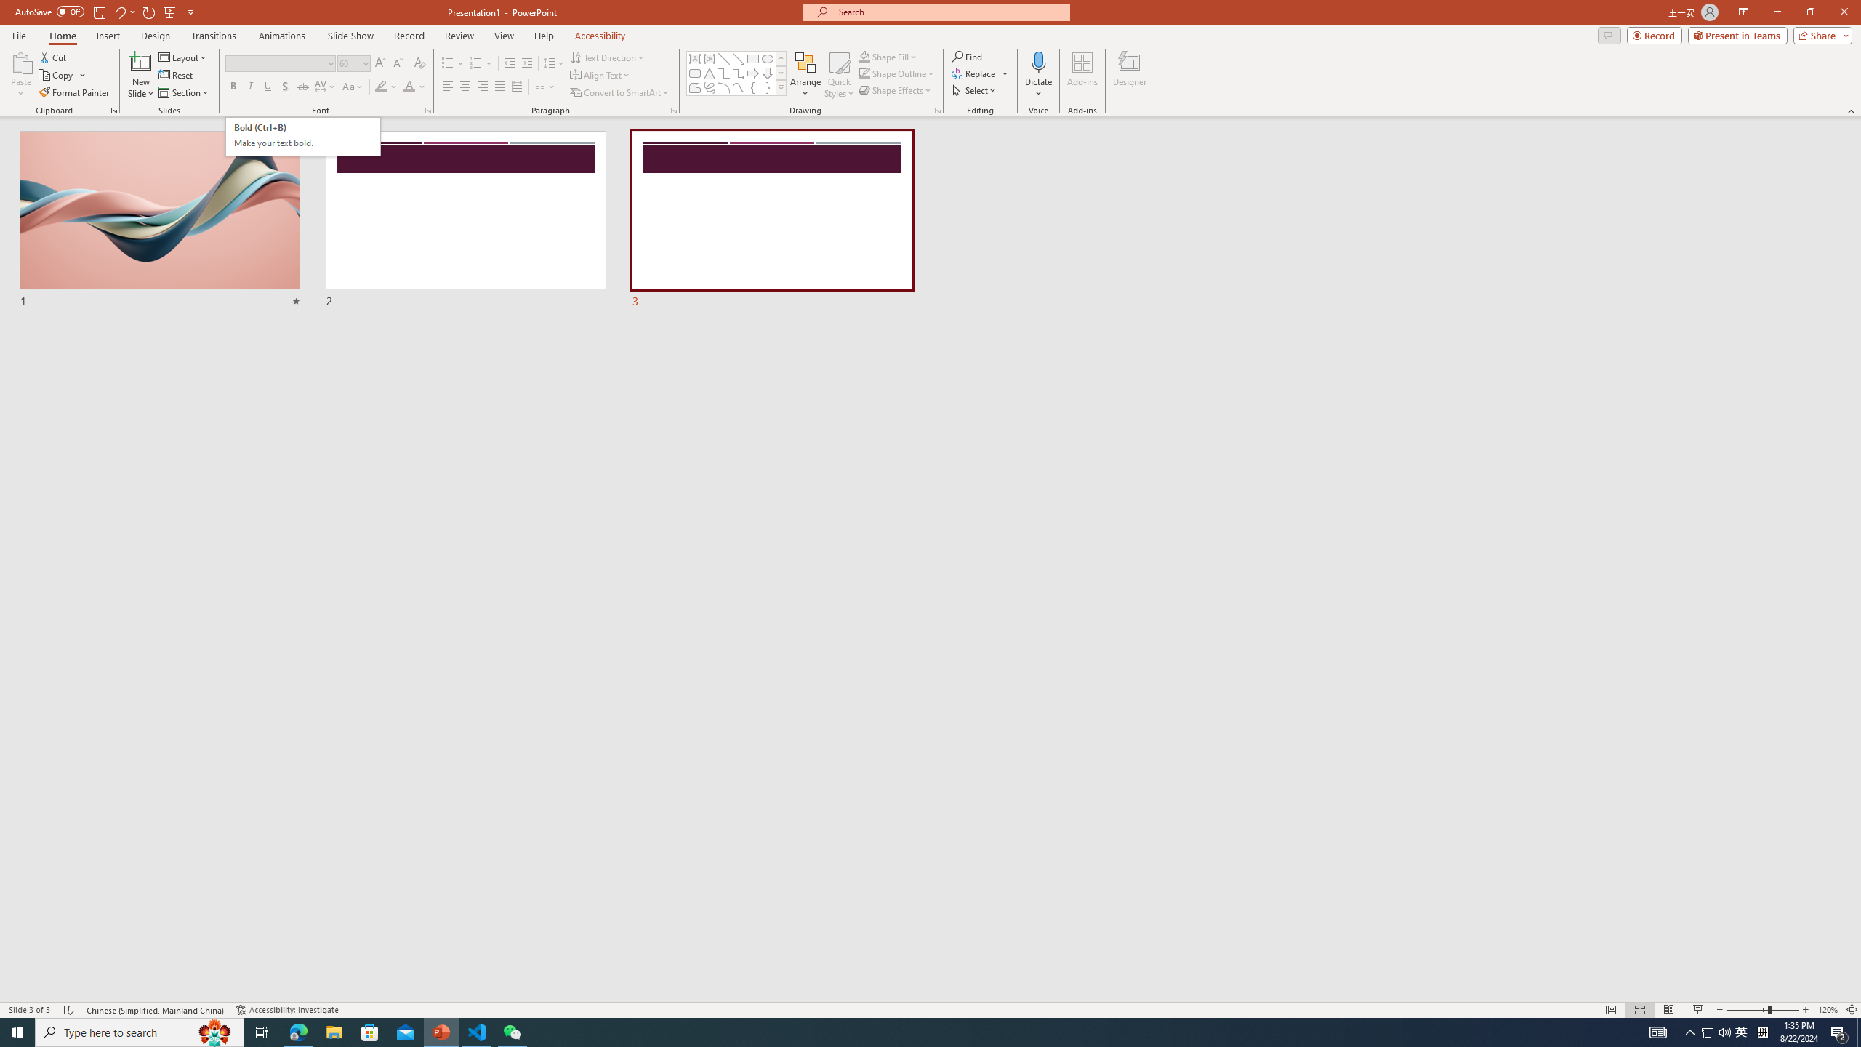 Image resolution: width=1861 pixels, height=1047 pixels. I want to click on Arrange, so click(805, 75).